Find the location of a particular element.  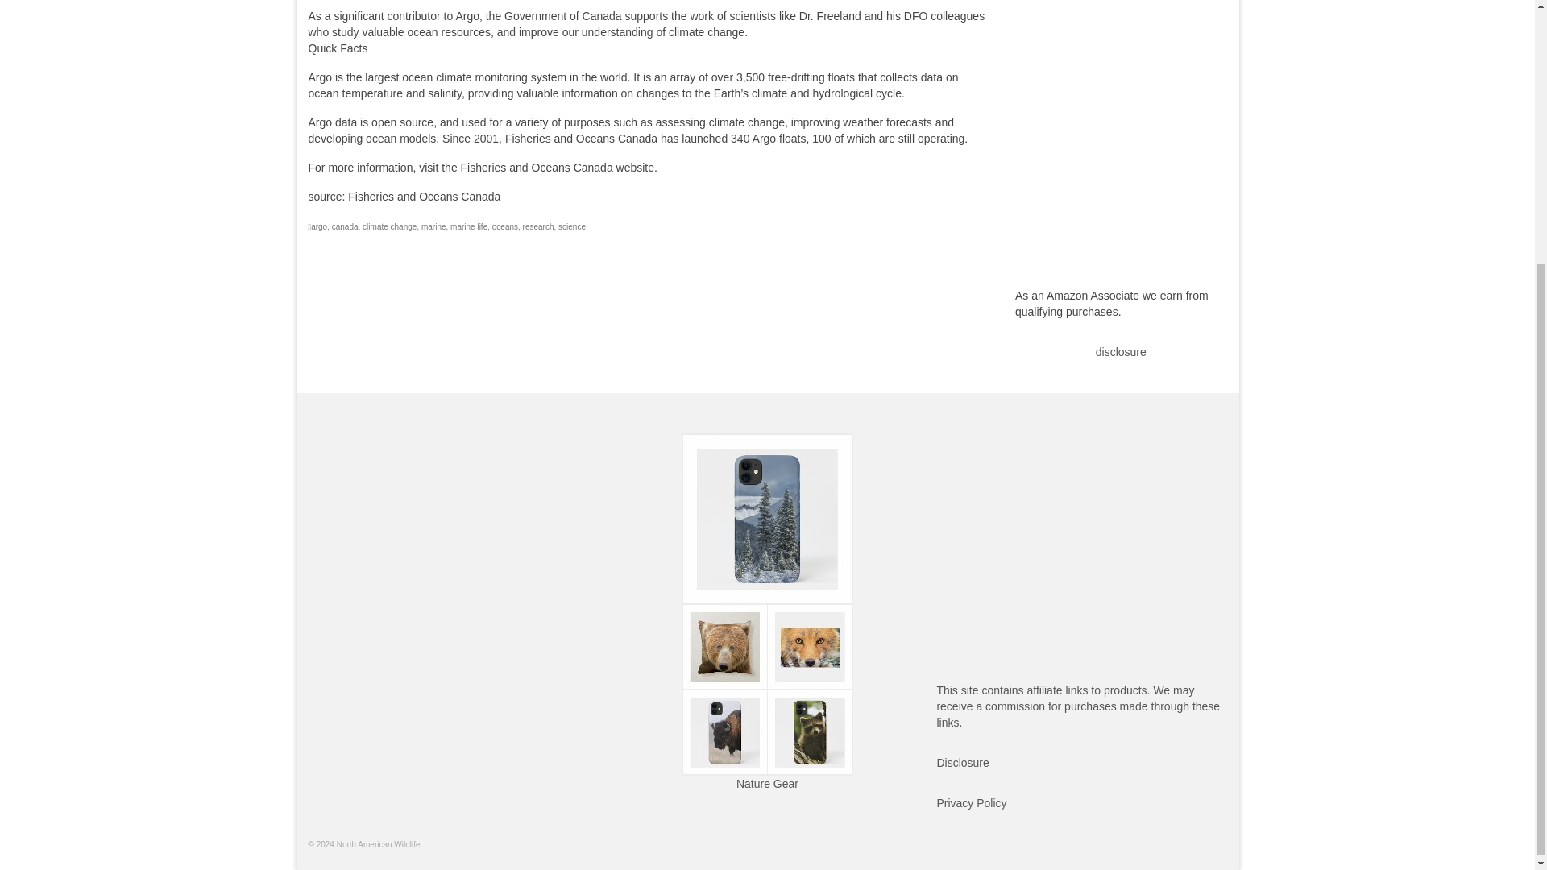

Advertisement is located at coordinates (453, 545).